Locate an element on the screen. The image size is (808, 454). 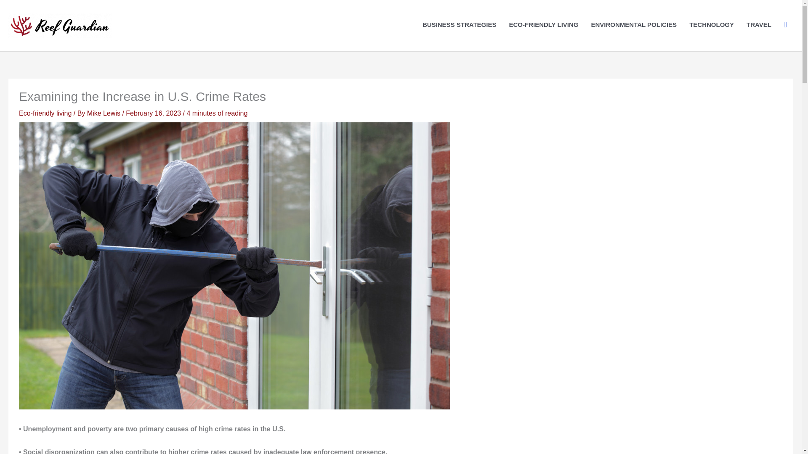
View all posts by Mike Lewis is located at coordinates (105, 113).